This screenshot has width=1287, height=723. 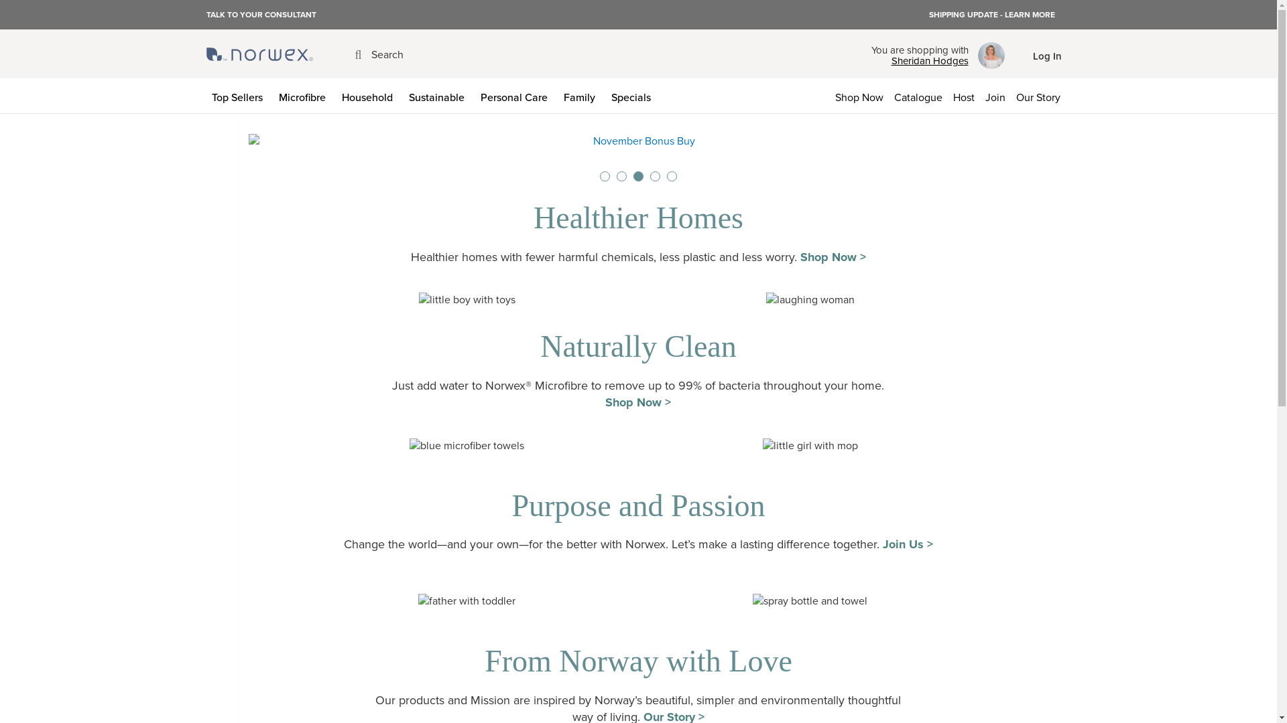 What do you see at coordinates (638, 402) in the screenshot?
I see `Shop Now >` at bounding box center [638, 402].